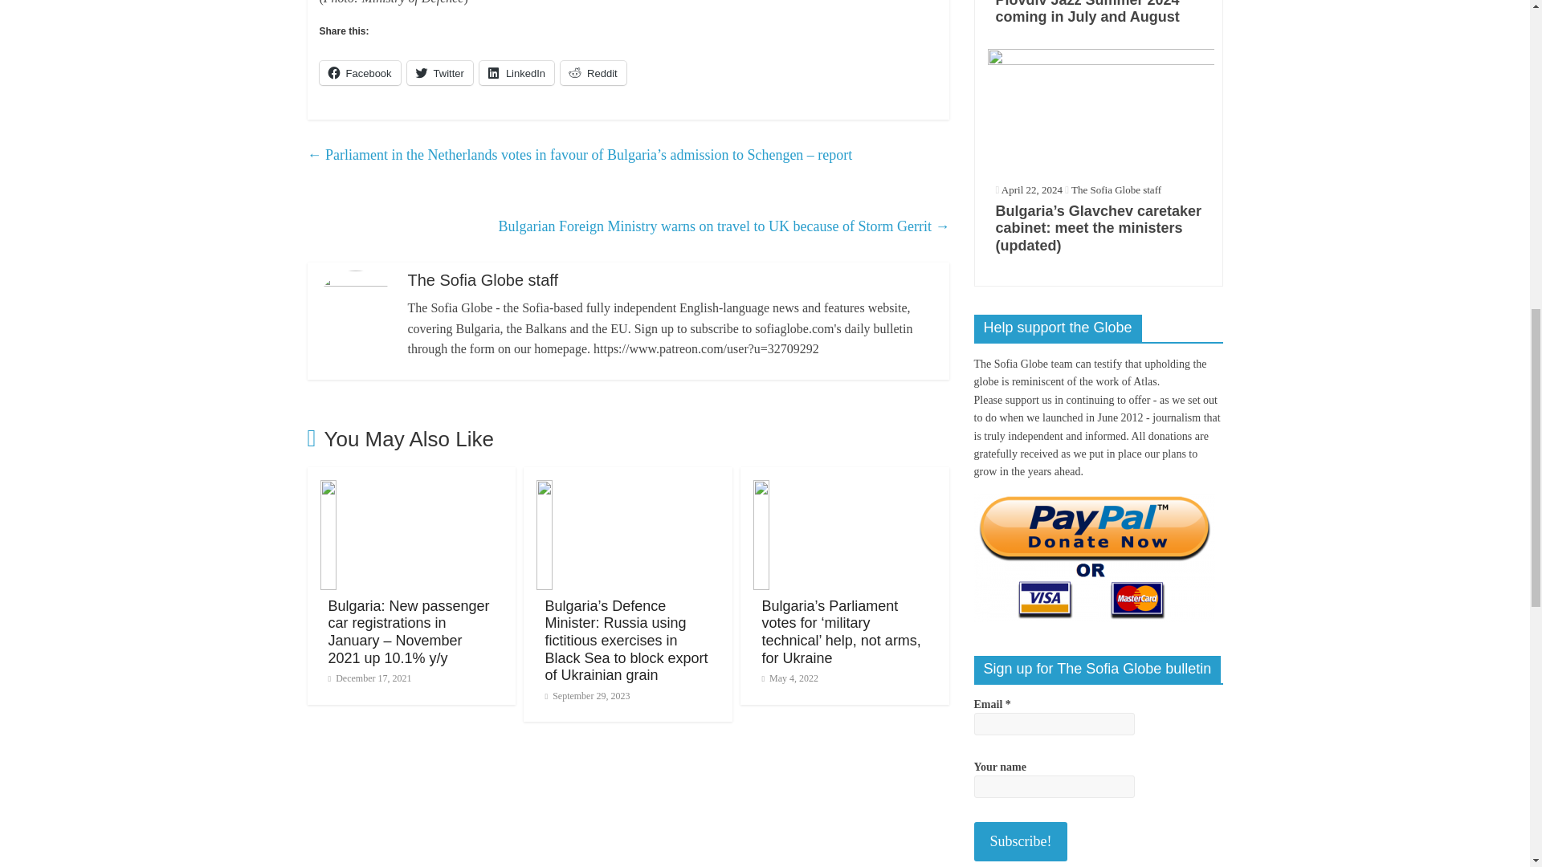  What do you see at coordinates (369, 678) in the screenshot?
I see `December 17, 2021` at bounding box center [369, 678].